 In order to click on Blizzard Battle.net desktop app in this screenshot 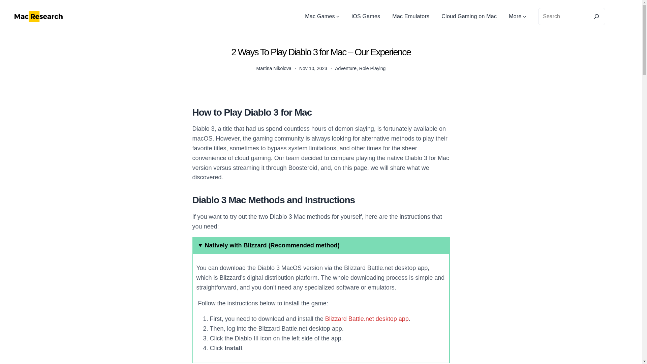, I will do `click(367, 319)`.